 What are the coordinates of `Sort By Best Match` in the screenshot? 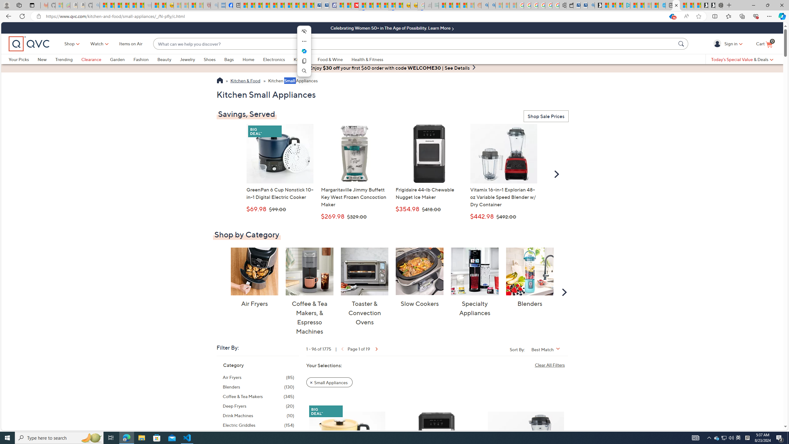 It's located at (548, 349).